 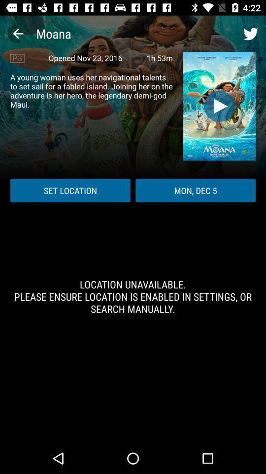 I want to click on jump to set location item, so click(x=70, y=191).